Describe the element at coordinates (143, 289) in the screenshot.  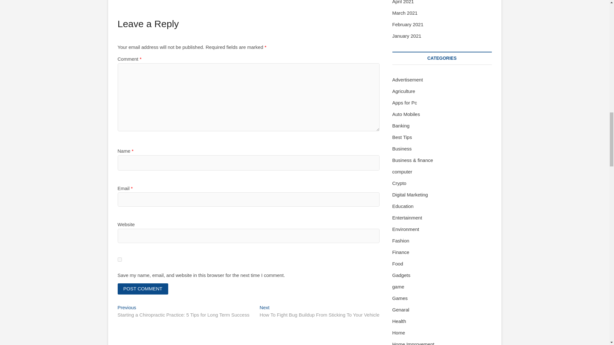
I see `Post Comment` at that location.